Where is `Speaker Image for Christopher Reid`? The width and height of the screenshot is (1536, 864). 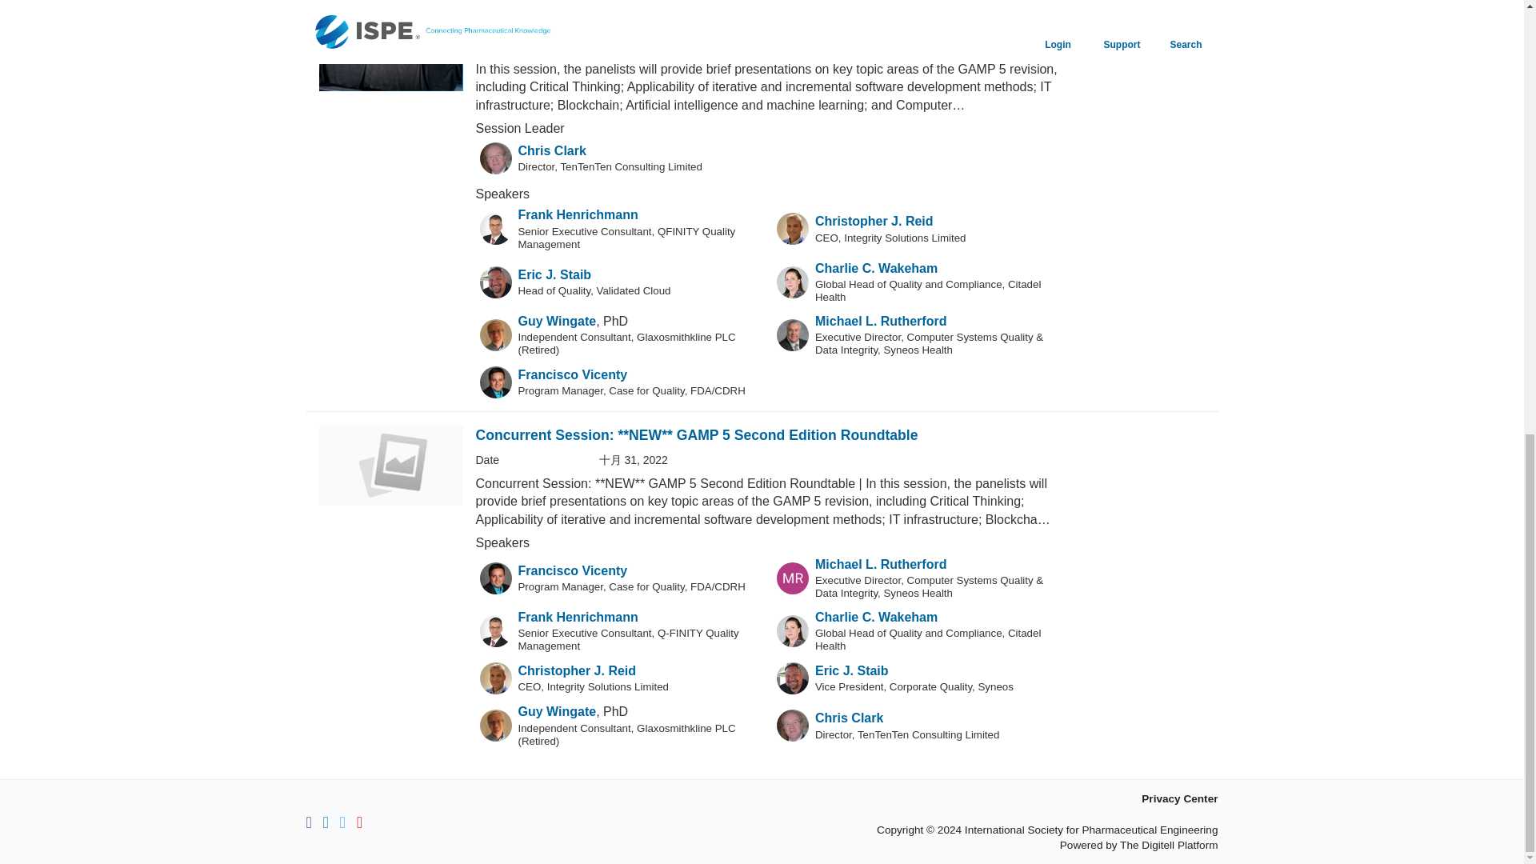
Speaker Image for Christopher Reid is located at coordinates (793, 228).